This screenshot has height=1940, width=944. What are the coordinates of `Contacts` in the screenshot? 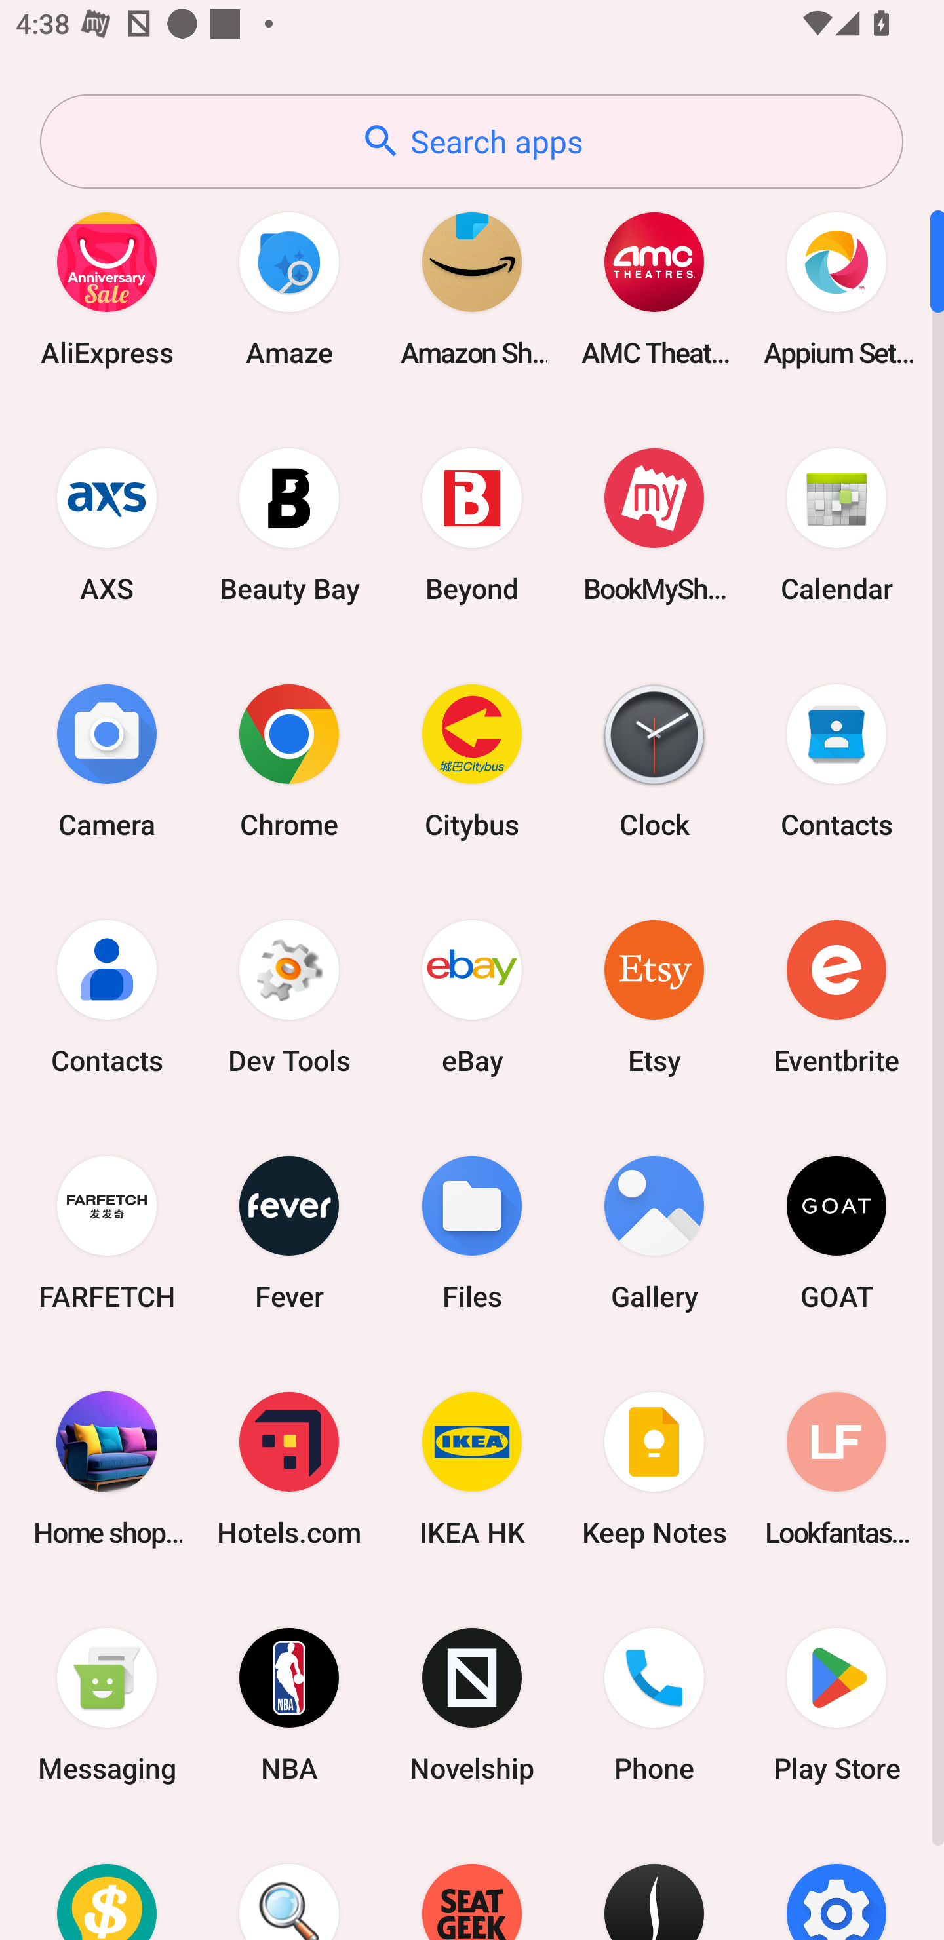 It's located at (836, 760).